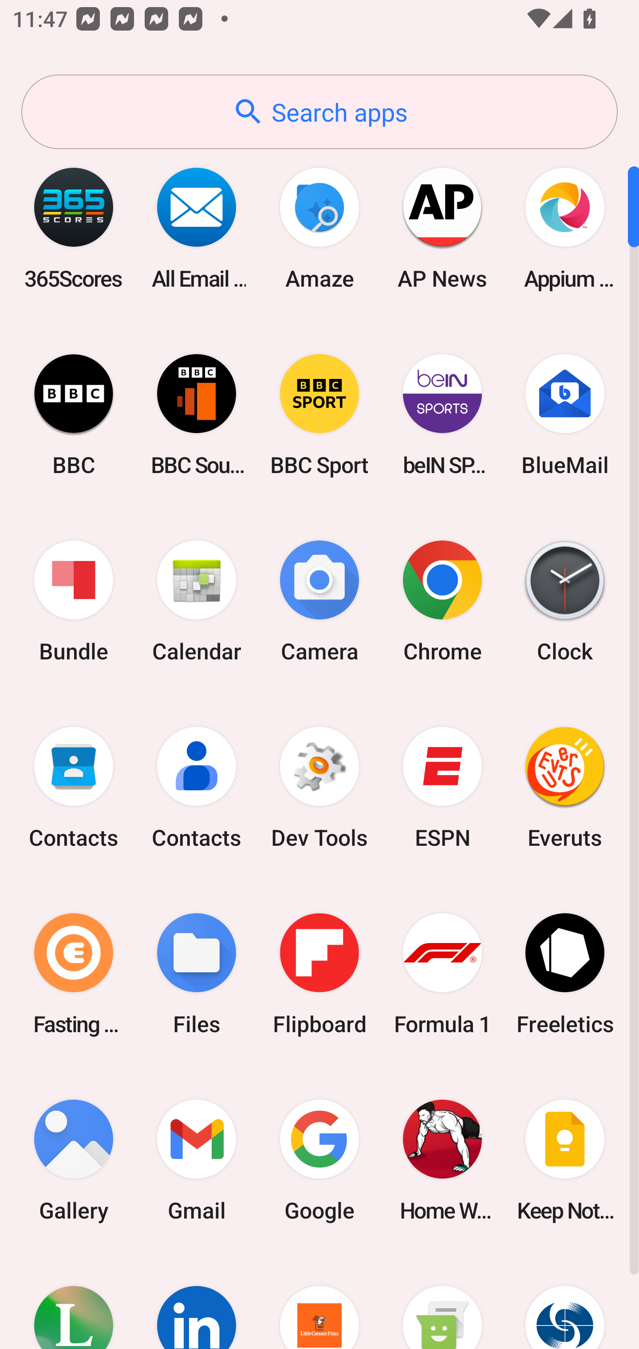 The height and width of the screenshot is (1349, 639). Describe the element at coordinates (442, 1301) in the screenshot. I see `Messaging` at that location.